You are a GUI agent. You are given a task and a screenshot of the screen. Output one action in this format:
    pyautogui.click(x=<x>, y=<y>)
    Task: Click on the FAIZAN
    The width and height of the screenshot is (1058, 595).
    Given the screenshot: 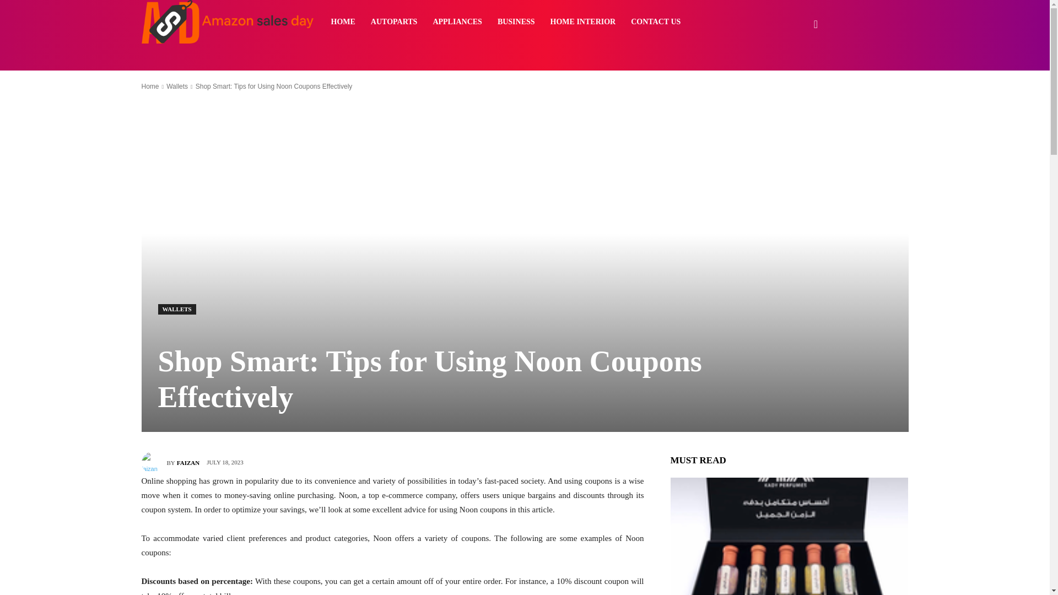 What is the action you would take?
    pyautogui.click(x=188, y=463)
    